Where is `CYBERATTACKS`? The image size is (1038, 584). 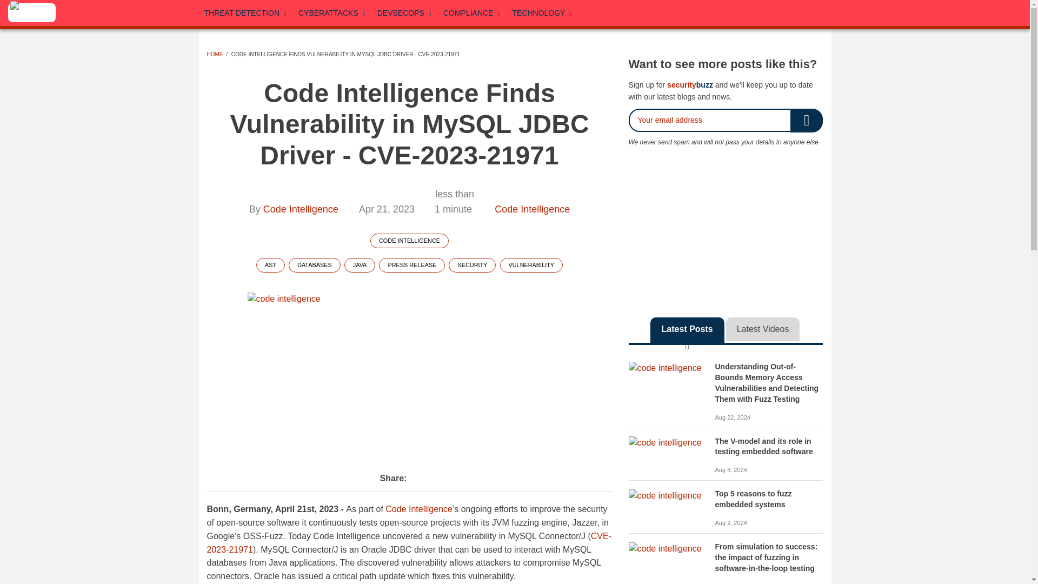 CYBERATTACKS is located at coordinates (332, 13).